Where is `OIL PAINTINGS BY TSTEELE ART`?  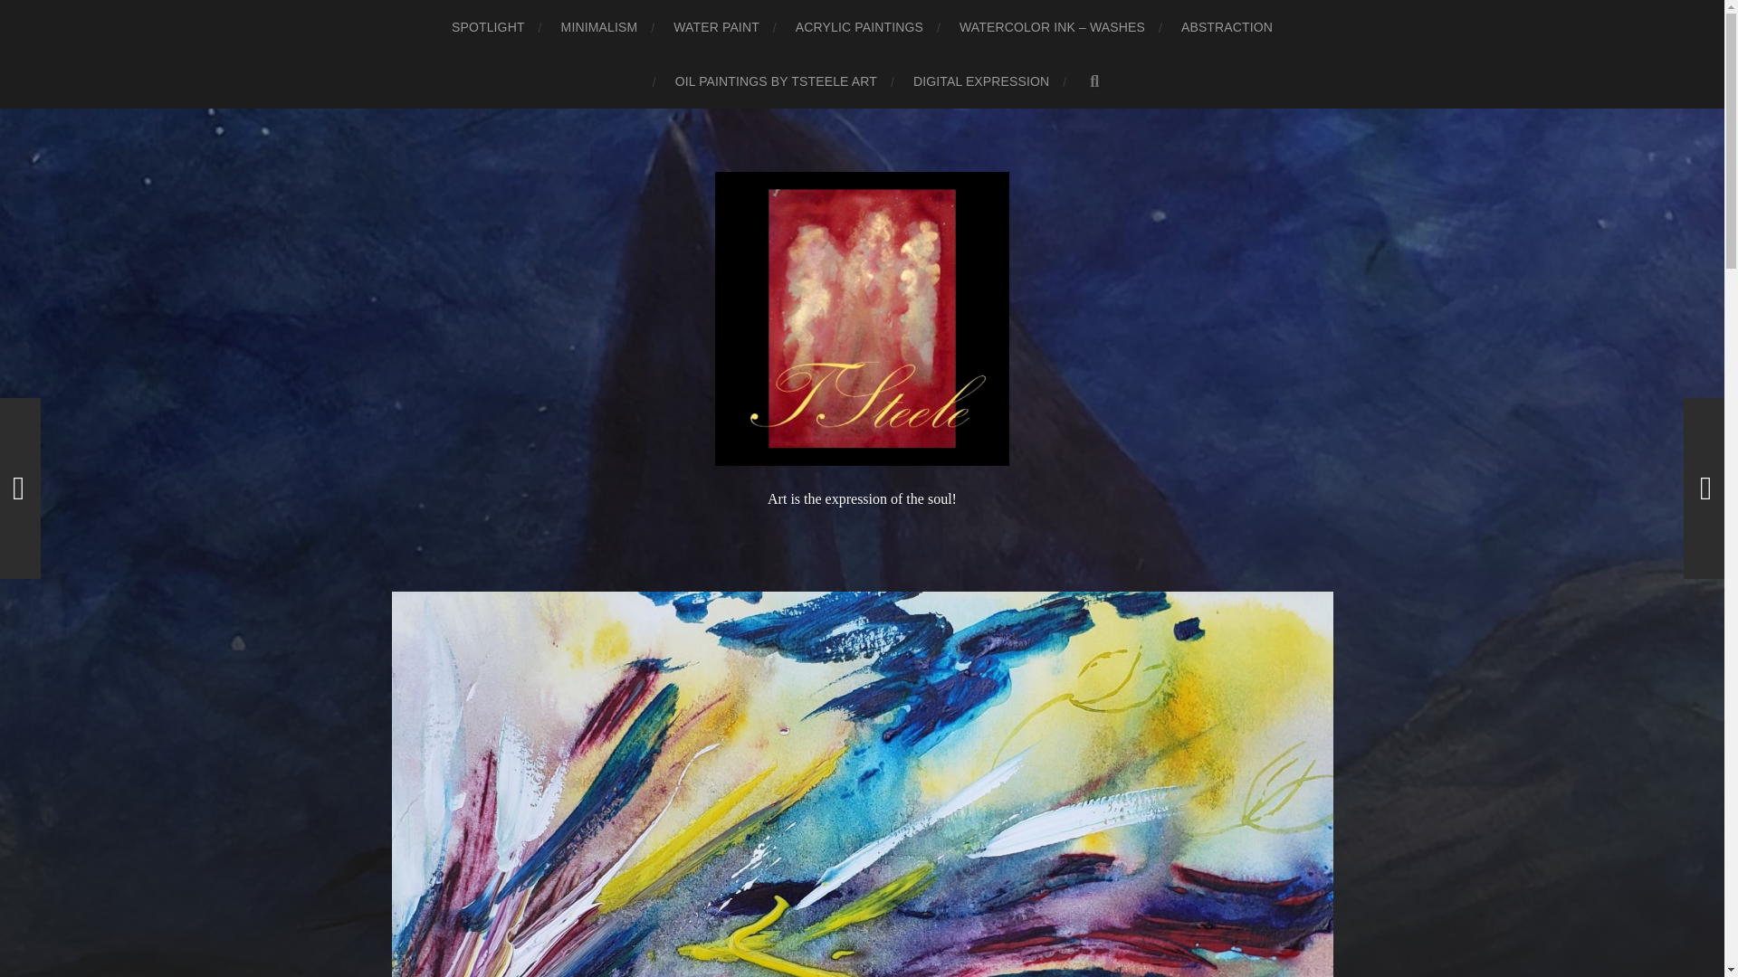 OIL PAINTINGS BY TSTEELE ART is located at coordinates (777, 81).